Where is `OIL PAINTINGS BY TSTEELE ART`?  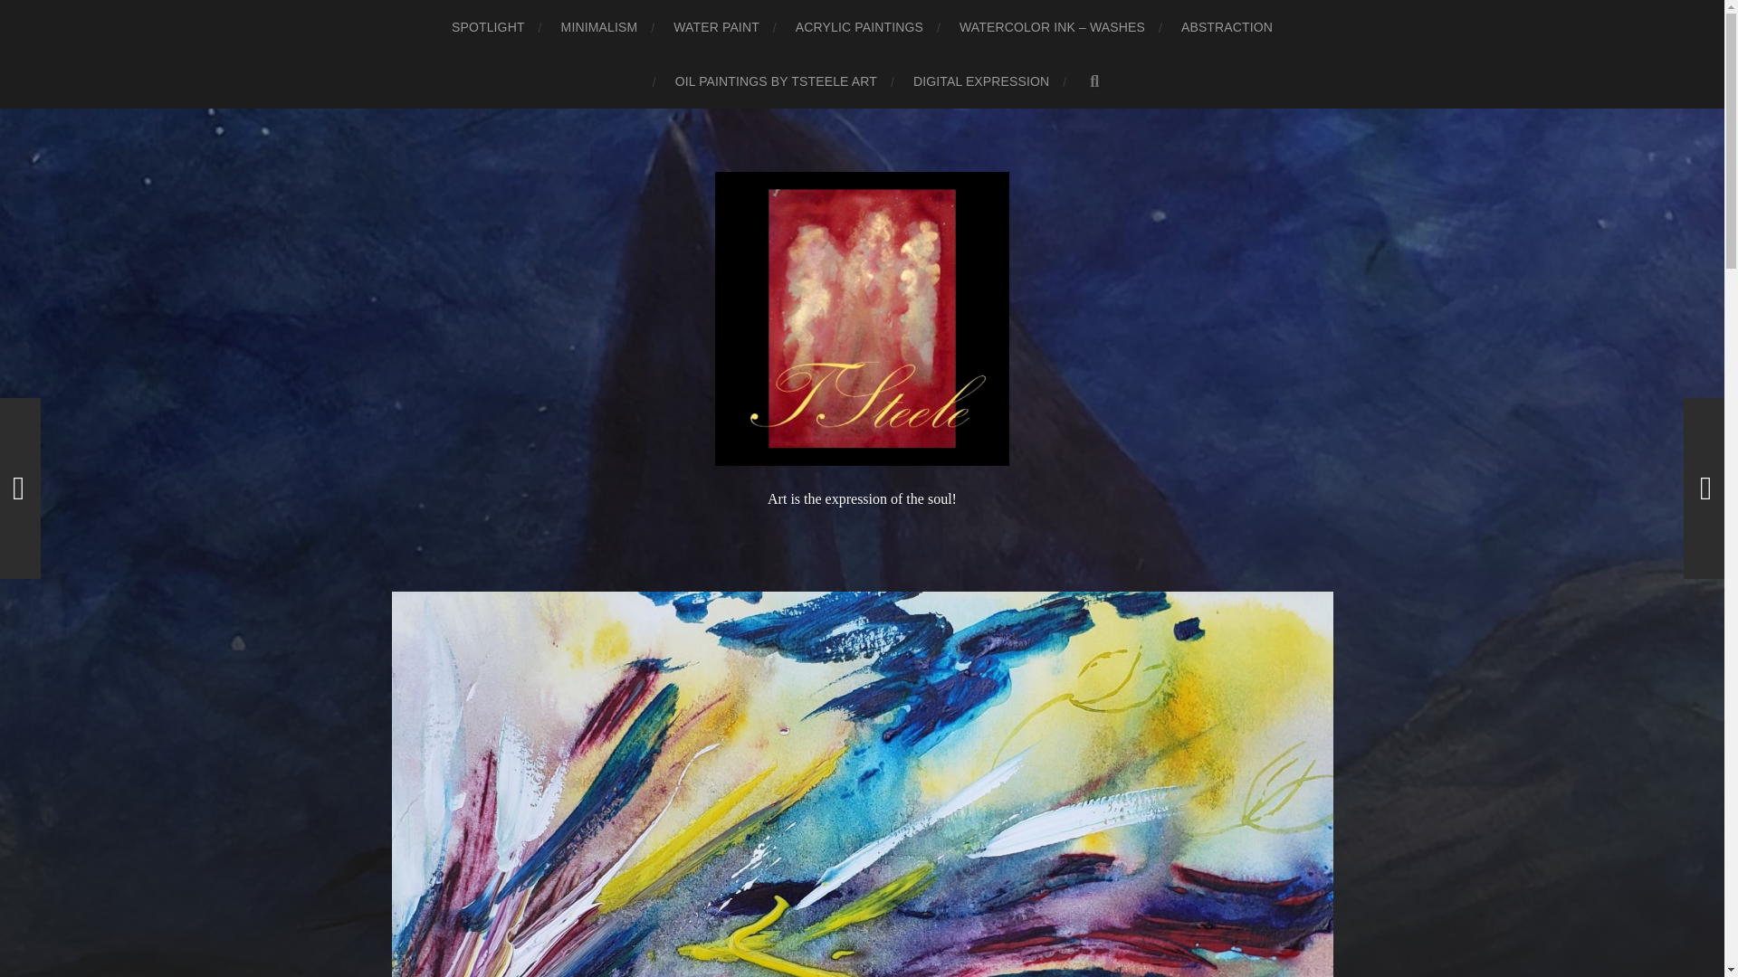 OIL PAINTINGS BY TSTEELE ART is located at coordinates (777, 81).